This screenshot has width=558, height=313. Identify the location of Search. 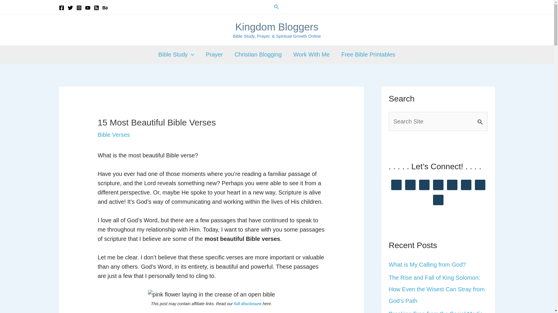
(277, 7).